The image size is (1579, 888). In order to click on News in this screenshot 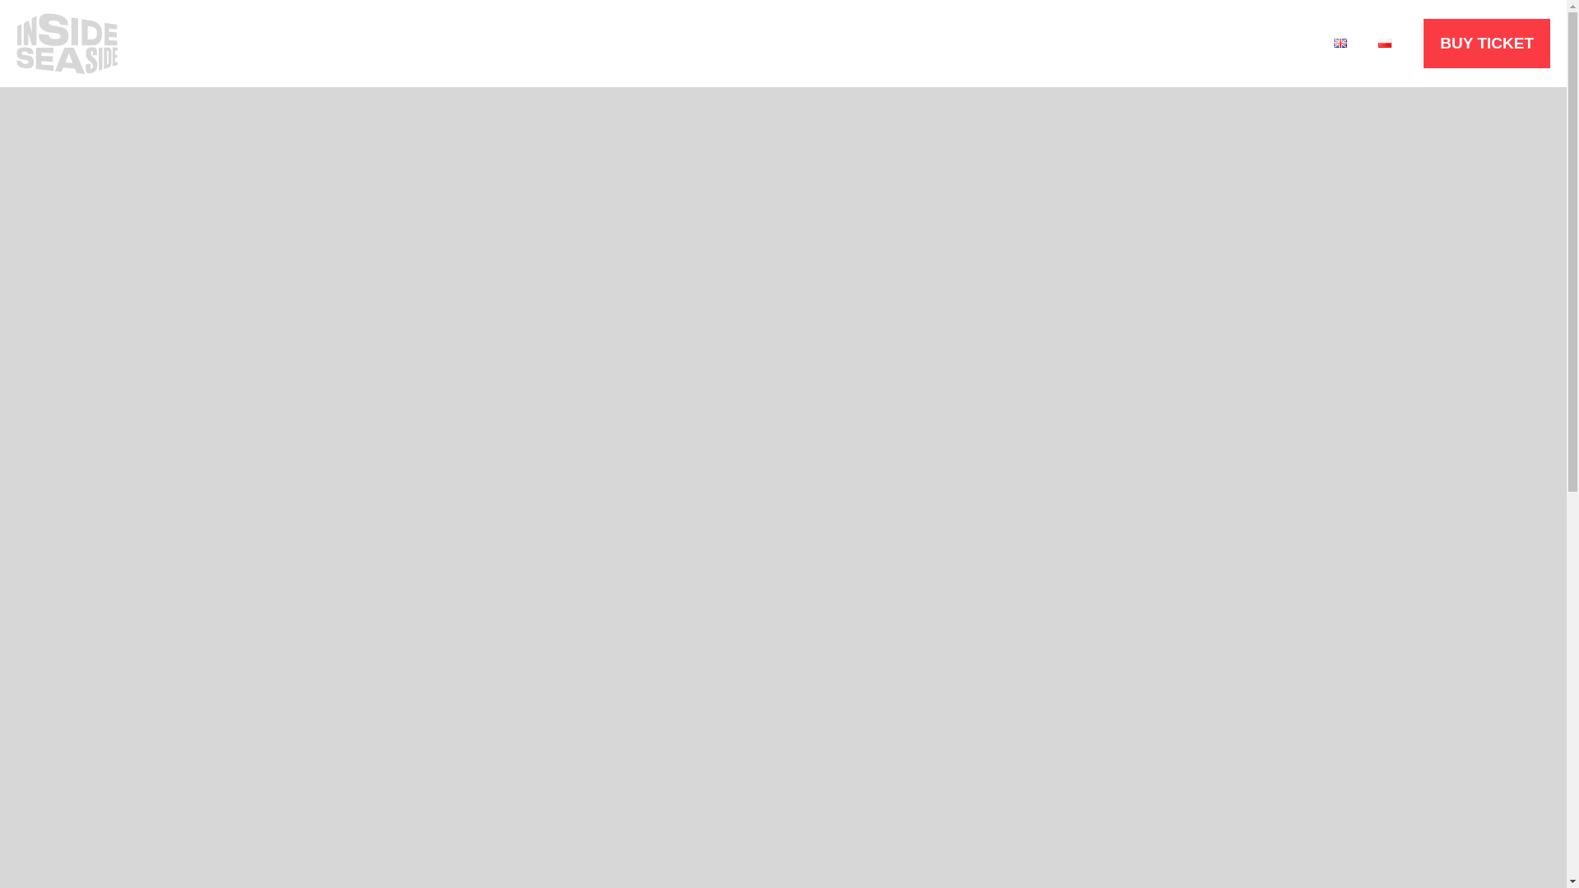, I will do `click(982, 43)`.